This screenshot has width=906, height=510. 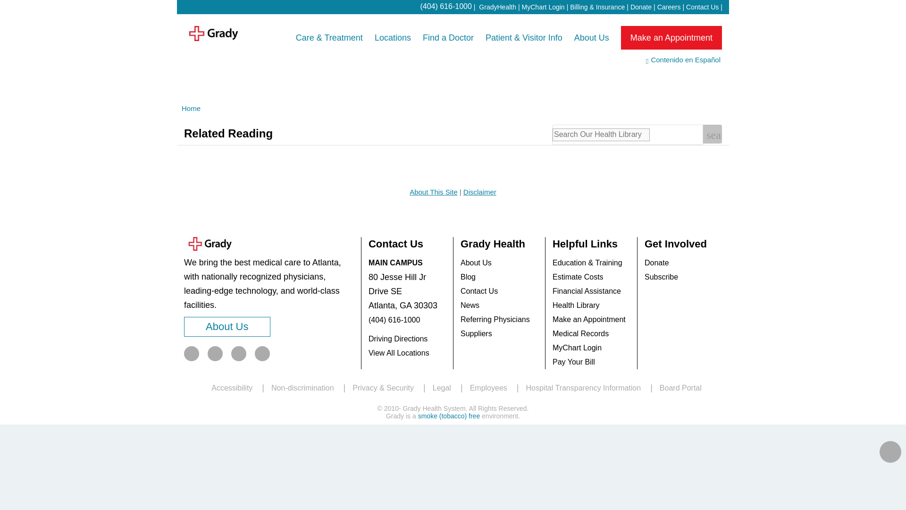 What do you see at coordinates (543, 7) in the screenshot?
I see `MyChart Login` at bounding box center [543, 7].